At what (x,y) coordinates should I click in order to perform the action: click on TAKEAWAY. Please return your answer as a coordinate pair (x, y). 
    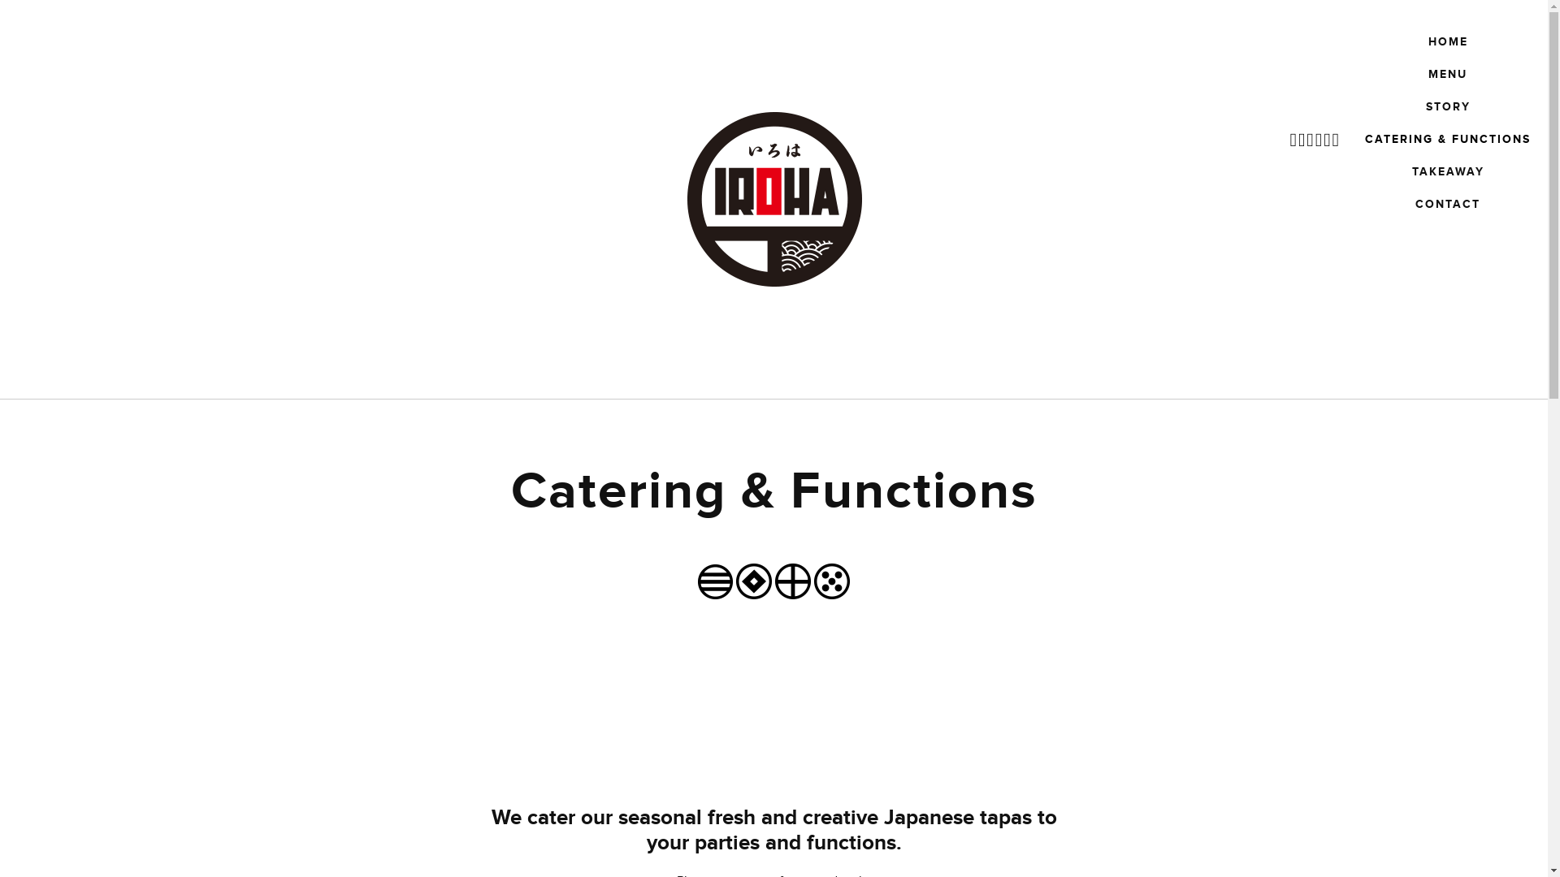
    Looking at the image, I should click on (1448, 172).